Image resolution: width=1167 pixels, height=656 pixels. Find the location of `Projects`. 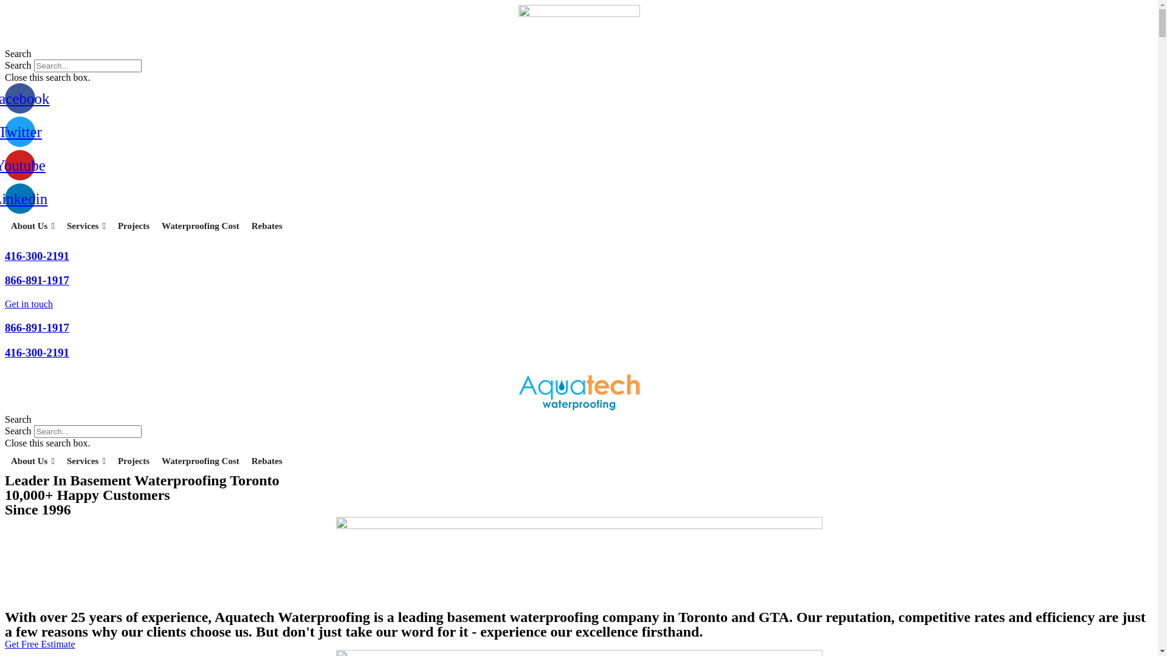

Projects is located at coordinates (134, 461).